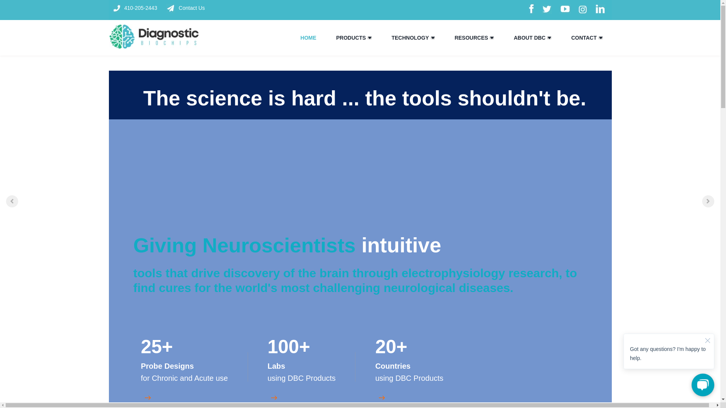  I want to click on Contact Us, so click(185, 8).